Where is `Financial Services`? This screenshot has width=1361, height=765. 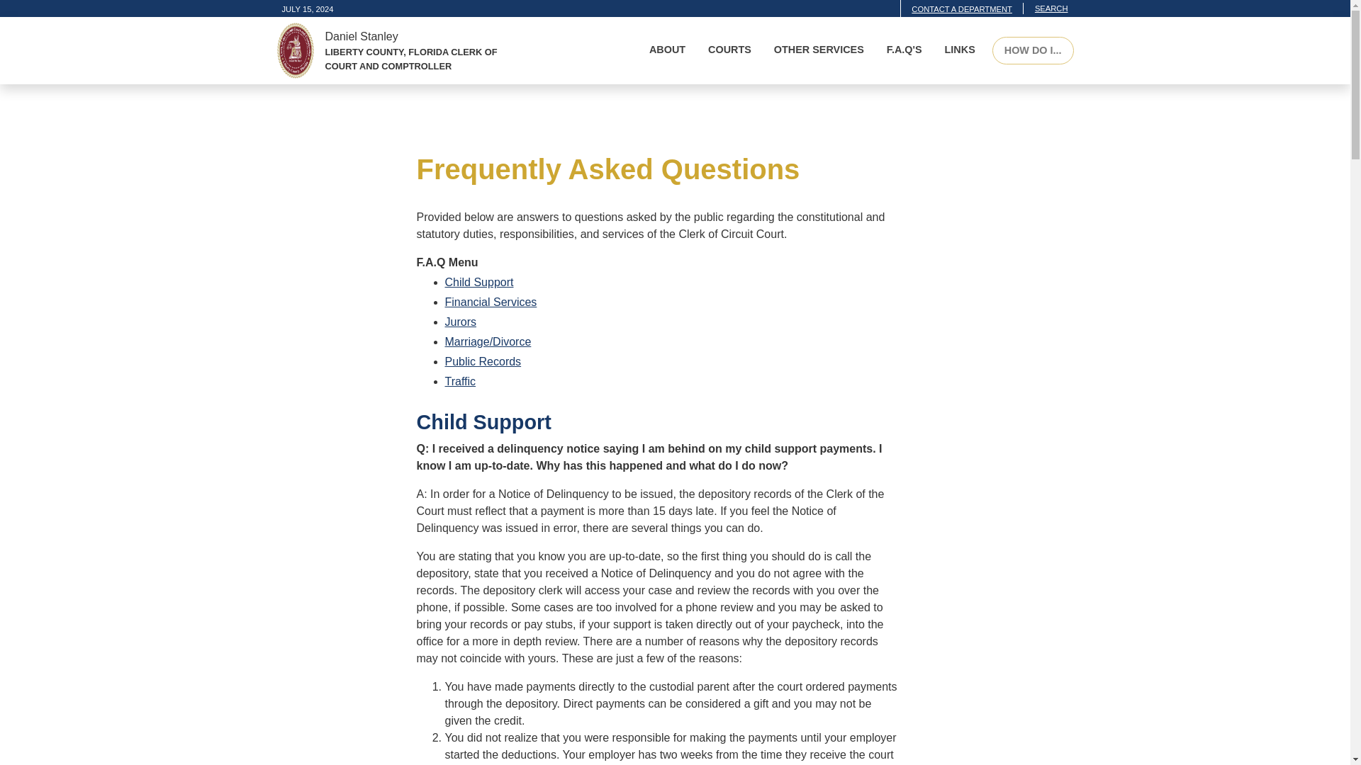
Financial Services is located at coordinates (491, 302).